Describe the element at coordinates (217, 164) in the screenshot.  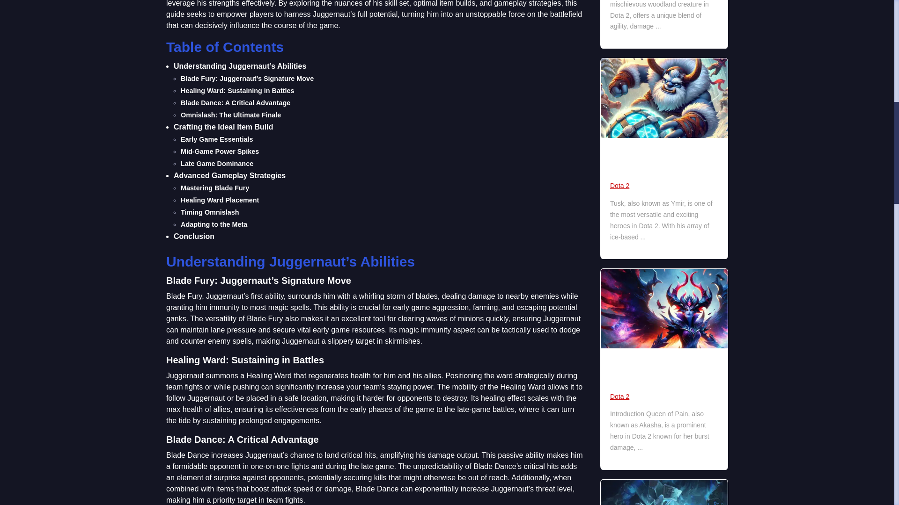
I see `Late Game Dominance` at that location.